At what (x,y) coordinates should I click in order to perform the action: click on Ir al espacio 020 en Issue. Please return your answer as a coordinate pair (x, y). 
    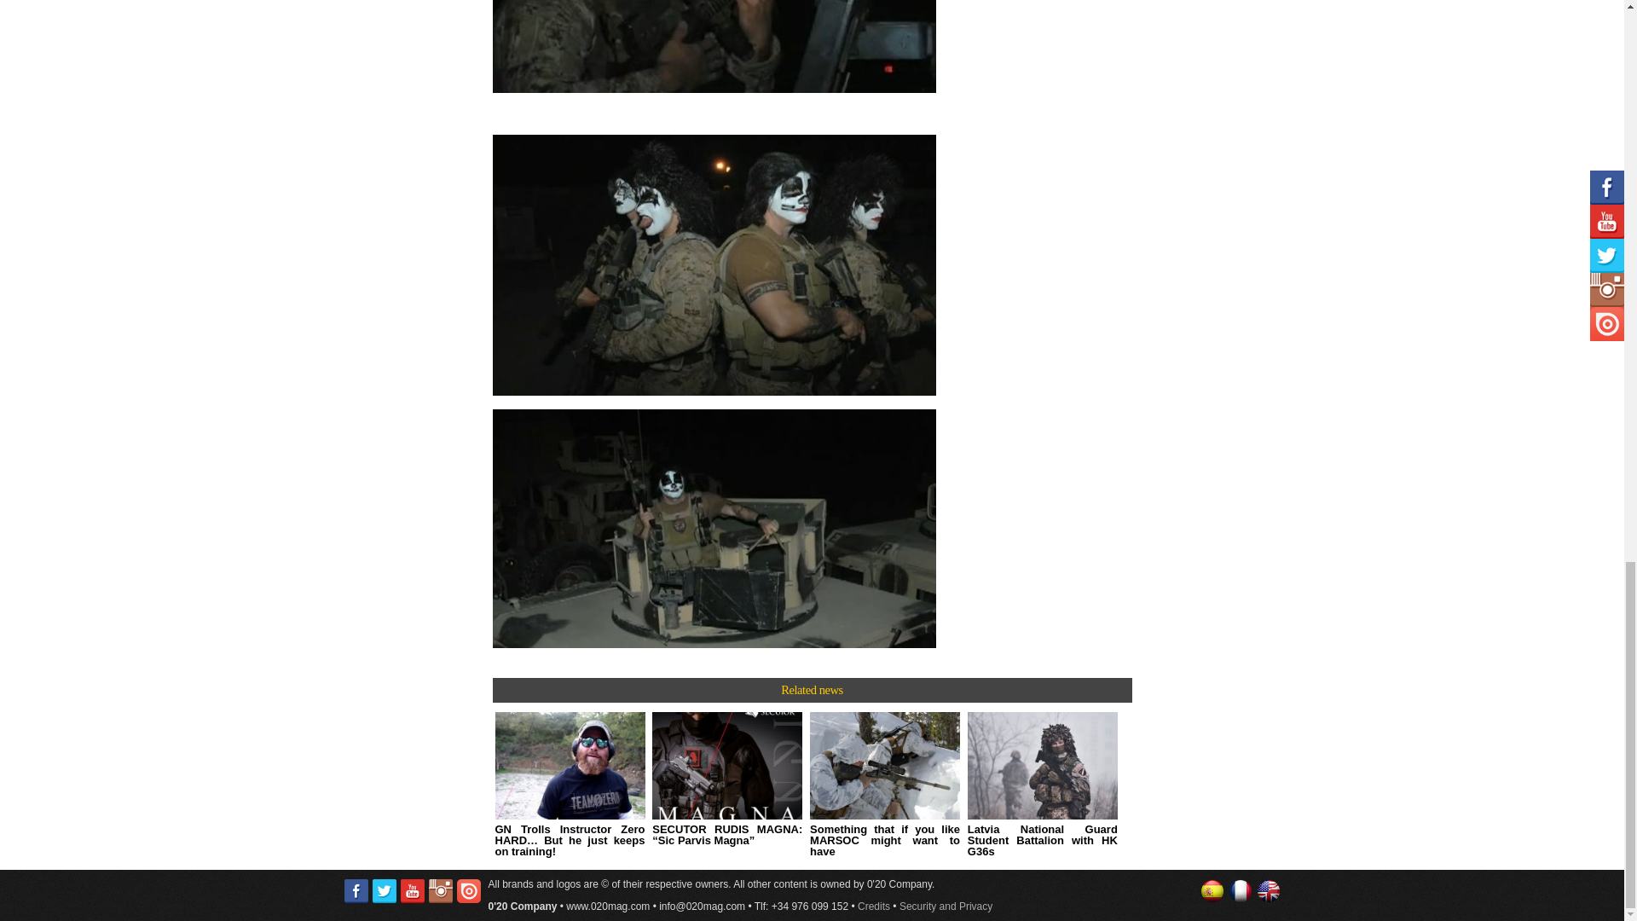
    Looking at the image, I should click on (469, 891).